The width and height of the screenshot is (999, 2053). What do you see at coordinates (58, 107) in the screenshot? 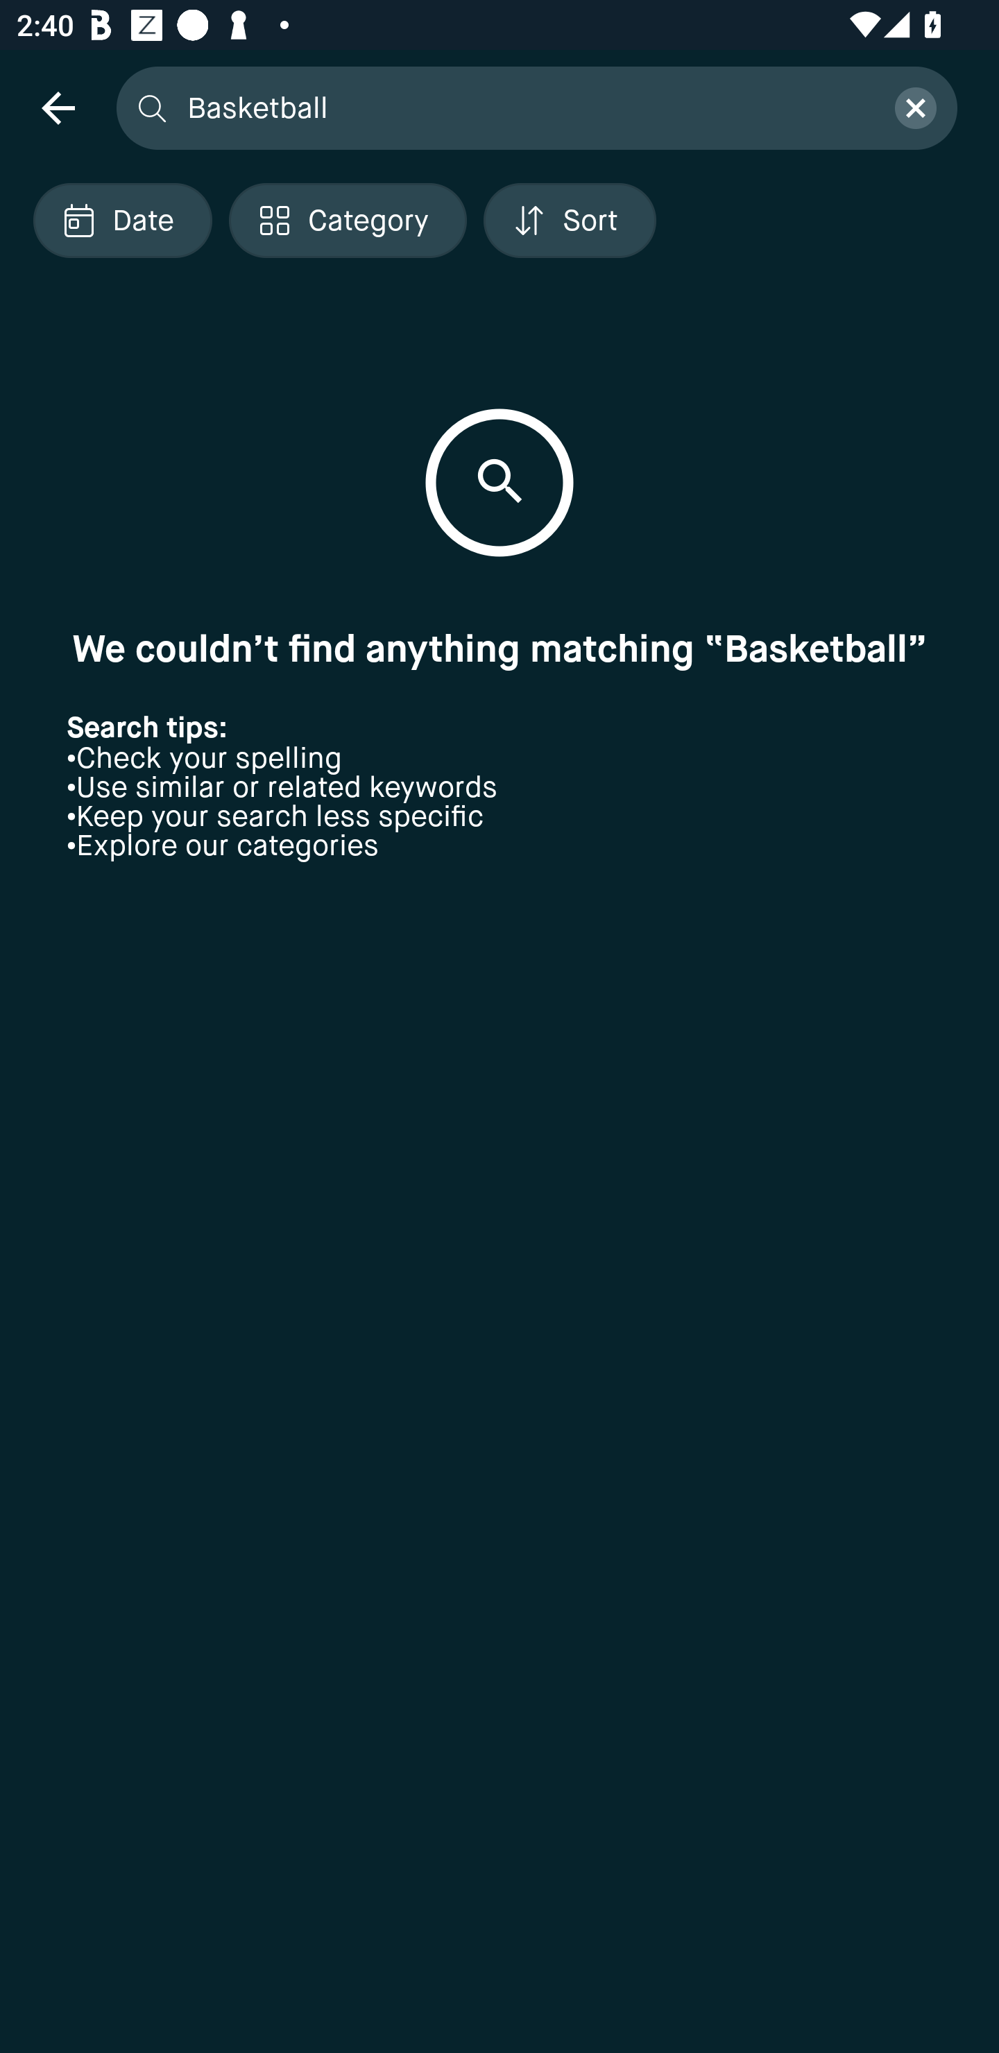
I see `navigation icon` at bounding box center [58, 107].